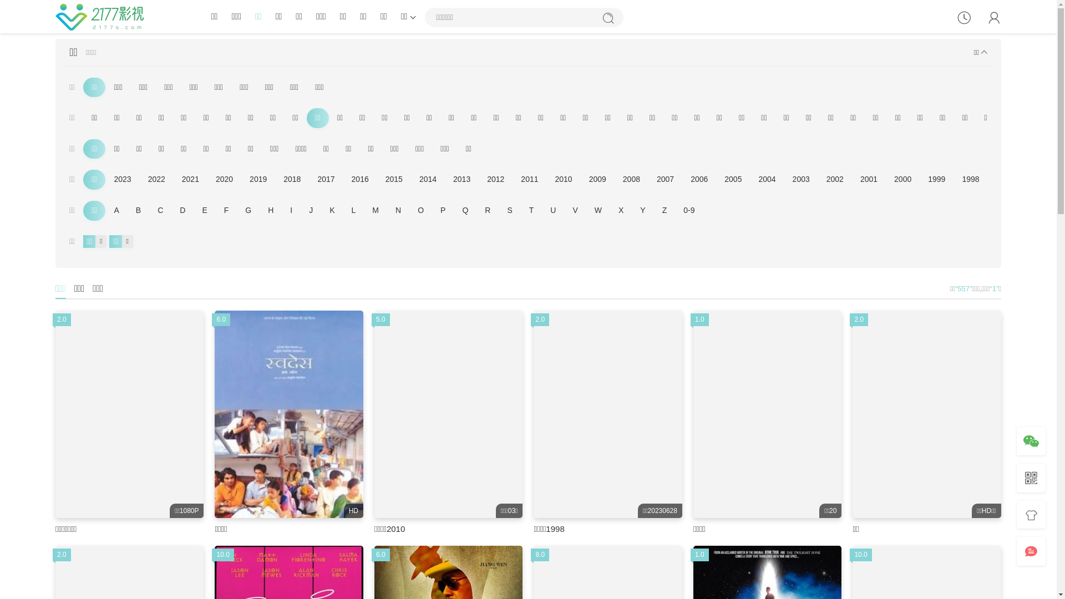  Describe the element at coordinates (903, 180) in the screenshot. I see `2000` at that location.